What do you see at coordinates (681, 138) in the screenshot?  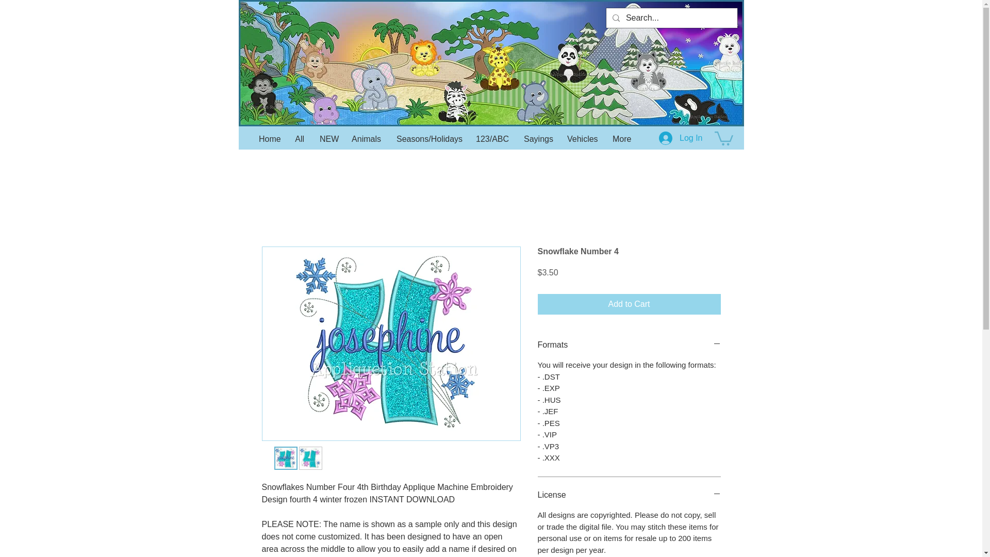 I see `Log In` at bounding box center [681, 138].